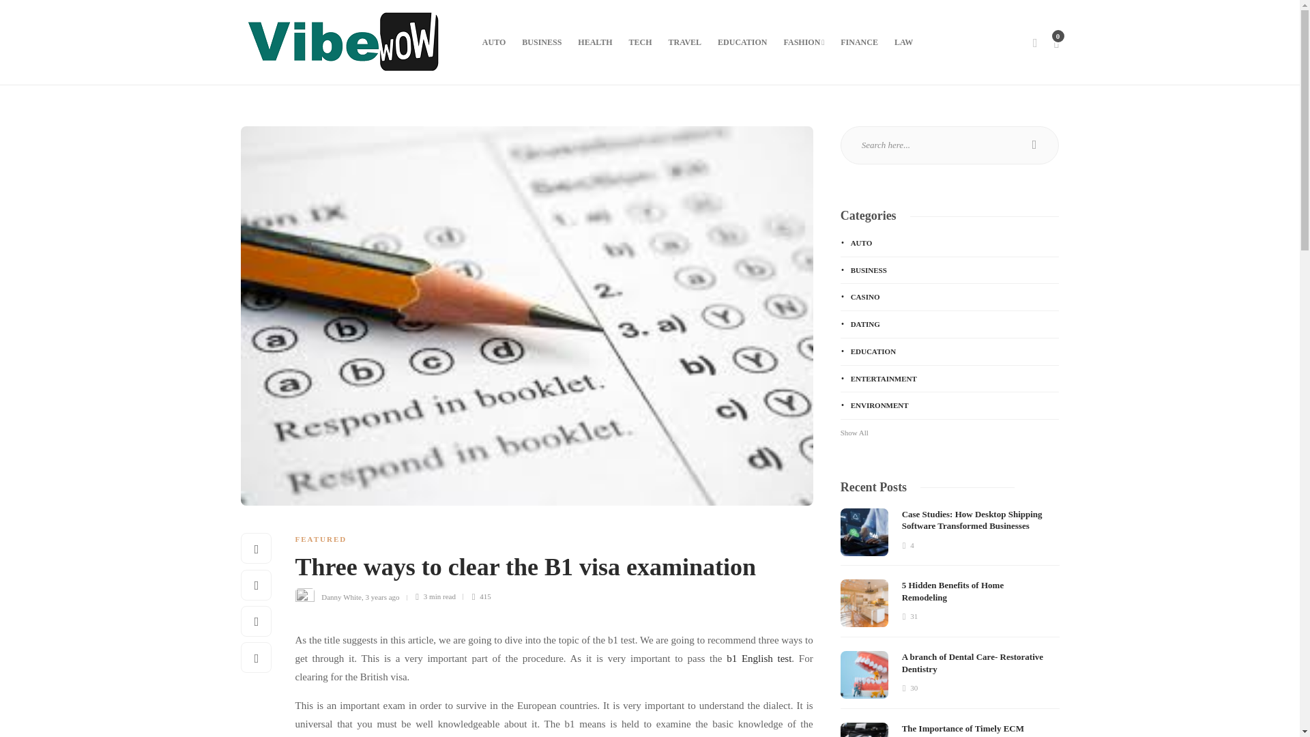  I want to click on TRAVEL, so click(684, 42).